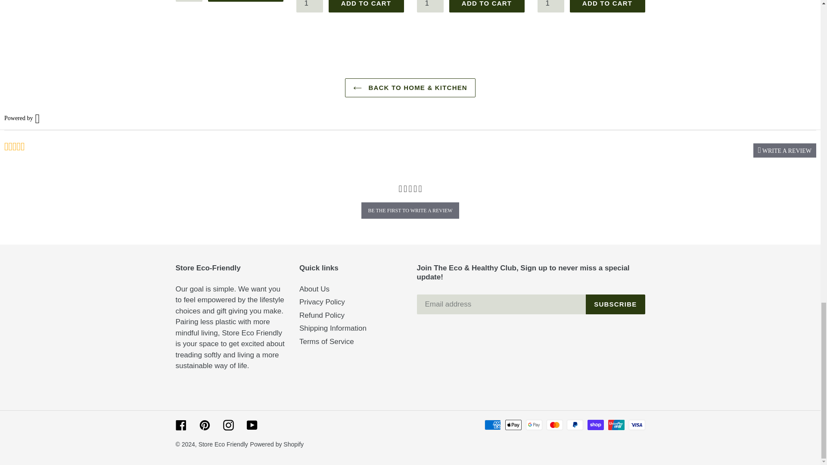 The width and height of the screenshot is (827, 465). I want to click on Add to cart, so click(607, 6).